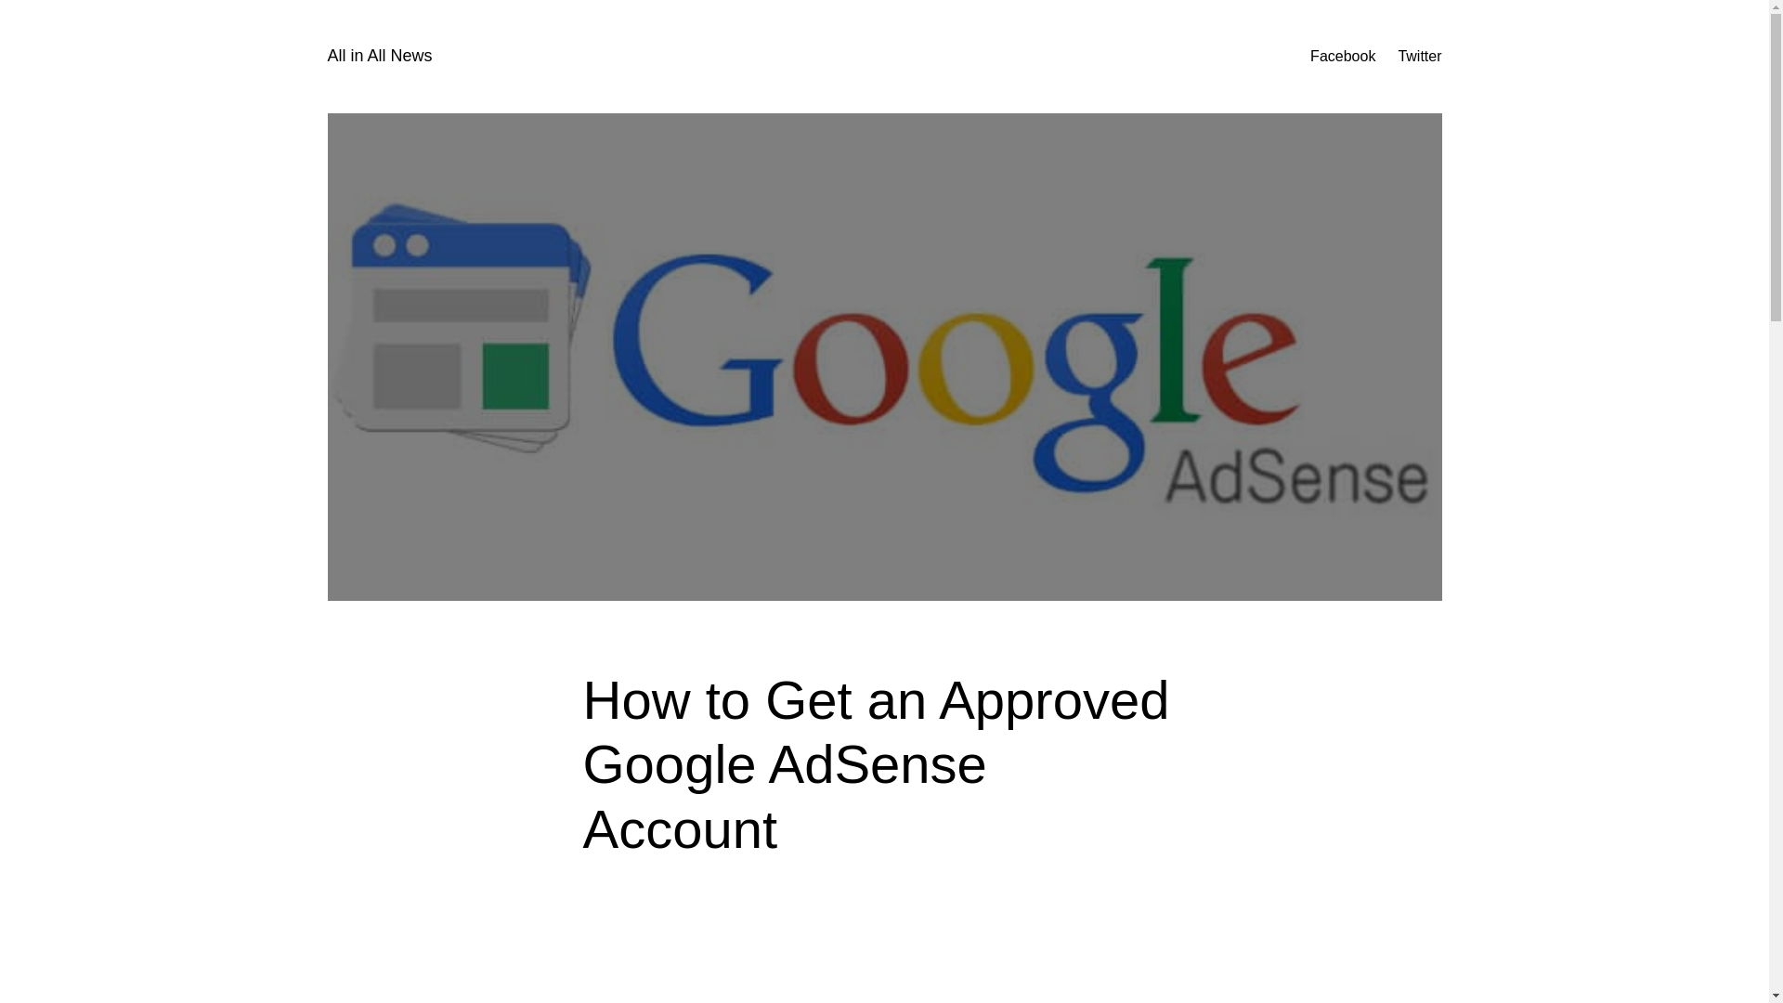 This screenshot has height=1003, width=1783. Describe the element at coordinates (379, 56) in the screenshot. I see `All in All News` at that location.